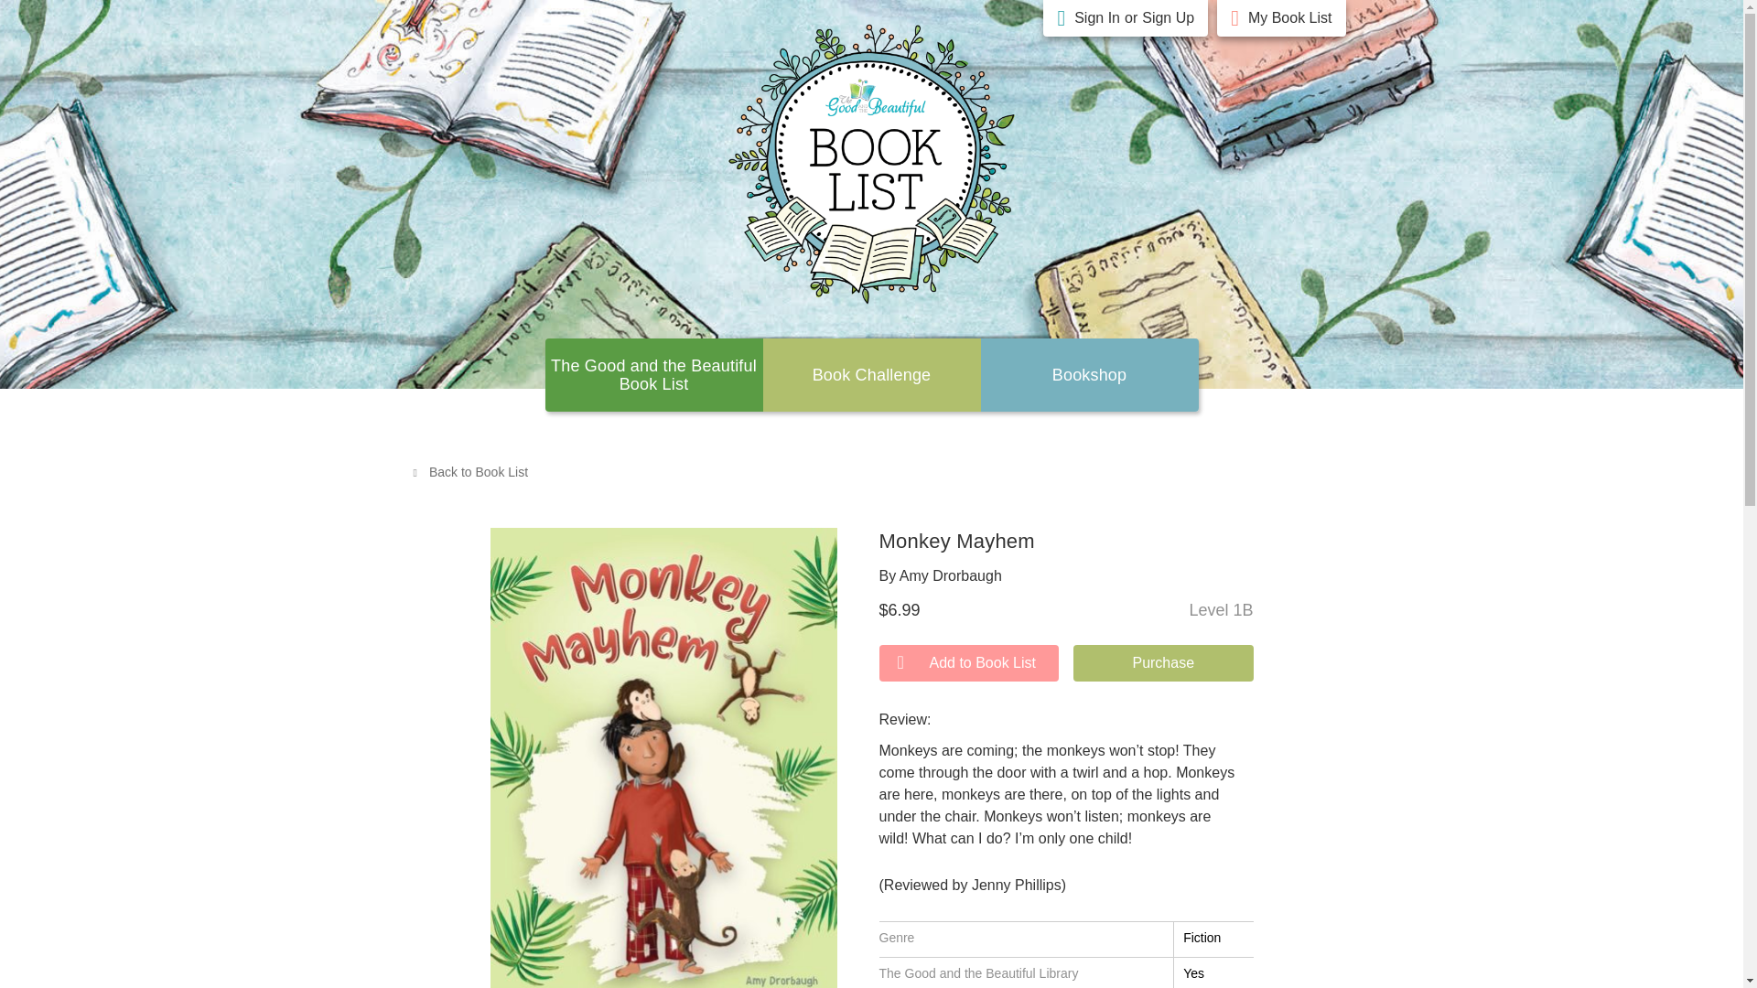  Describe the element at coordinates (1096, 18) in the screenshot. I see `Sign In` at that location.